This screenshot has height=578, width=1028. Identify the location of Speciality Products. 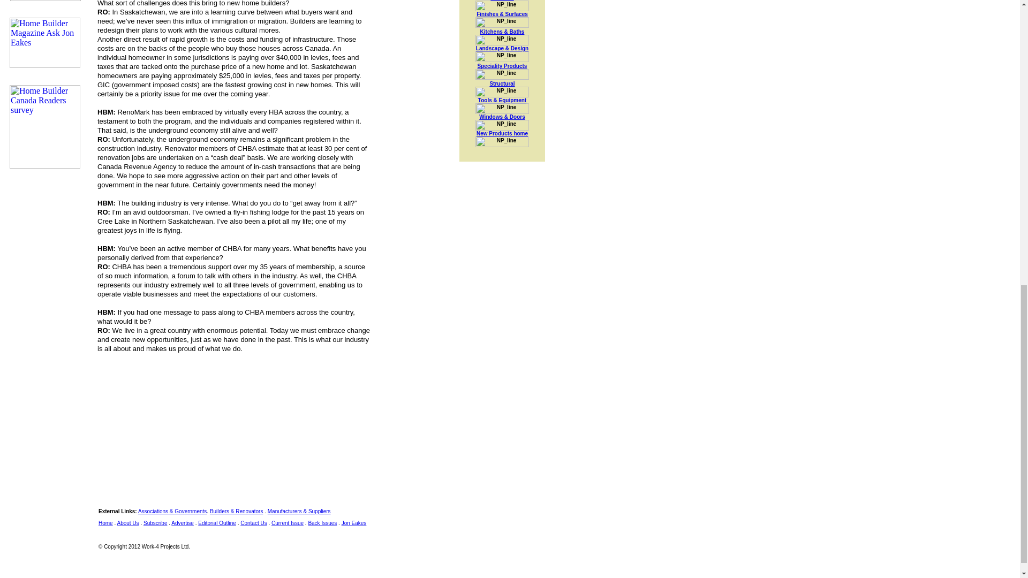
(502, 65).